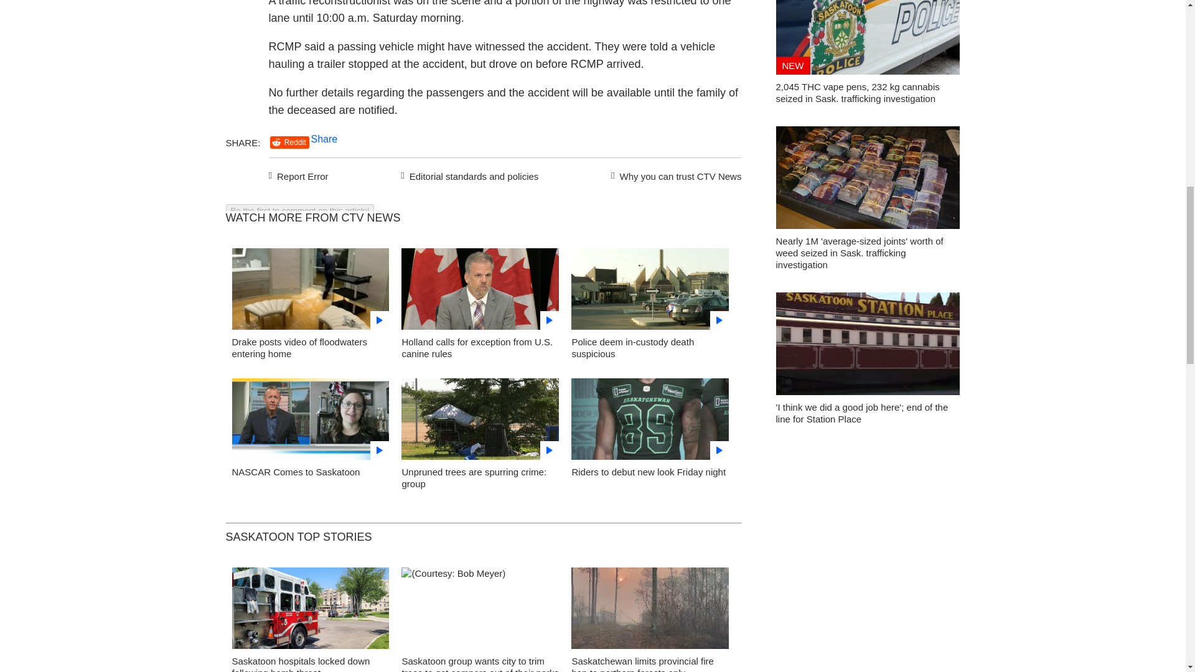 This screenshot has height=672, width=1195. What do you see at coordinates (310, 289) in the screenshot?
I see `false` at bounding box center [310, 289].